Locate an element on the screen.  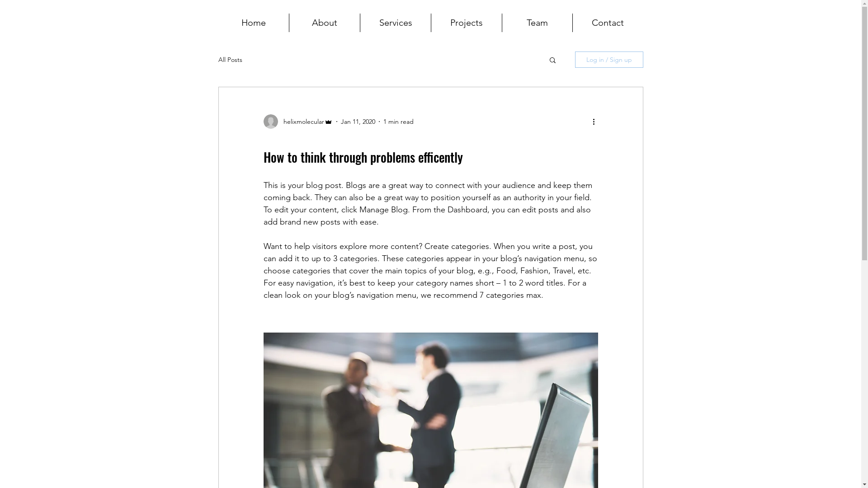
Team is located at coordinates (537, 23).